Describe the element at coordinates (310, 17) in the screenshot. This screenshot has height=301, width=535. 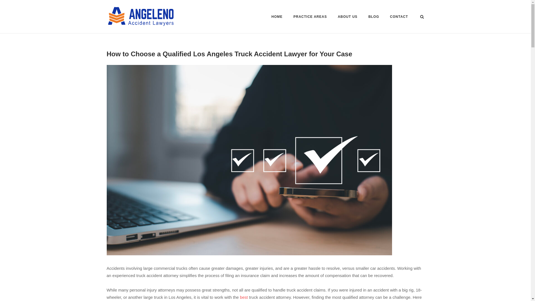
I see `PRACTICE AREAS` at that location.